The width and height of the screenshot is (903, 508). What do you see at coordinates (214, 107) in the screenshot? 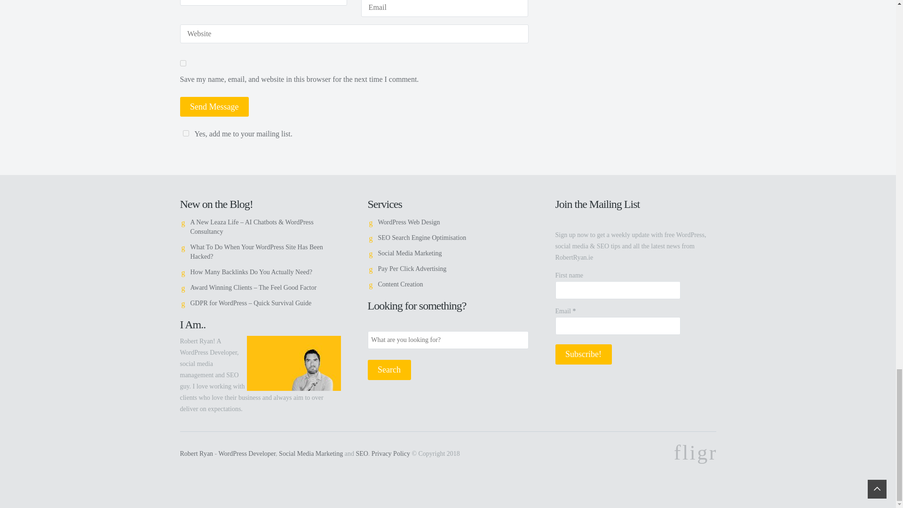
I see `Send Message` at bounding box center [214, 107].